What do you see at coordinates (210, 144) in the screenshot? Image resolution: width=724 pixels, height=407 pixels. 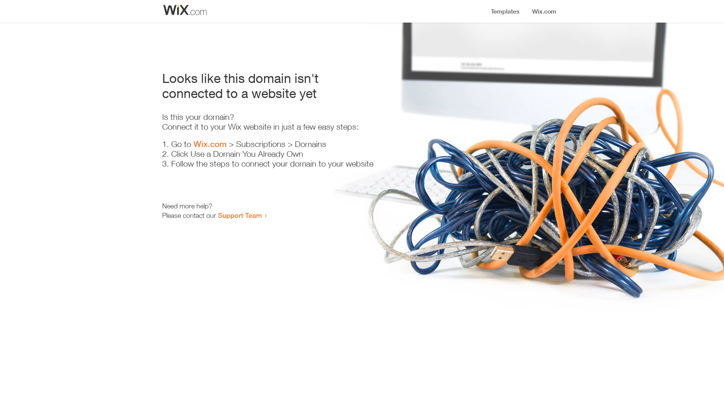 I see `Wix.com` at bounding box center [210, 144].